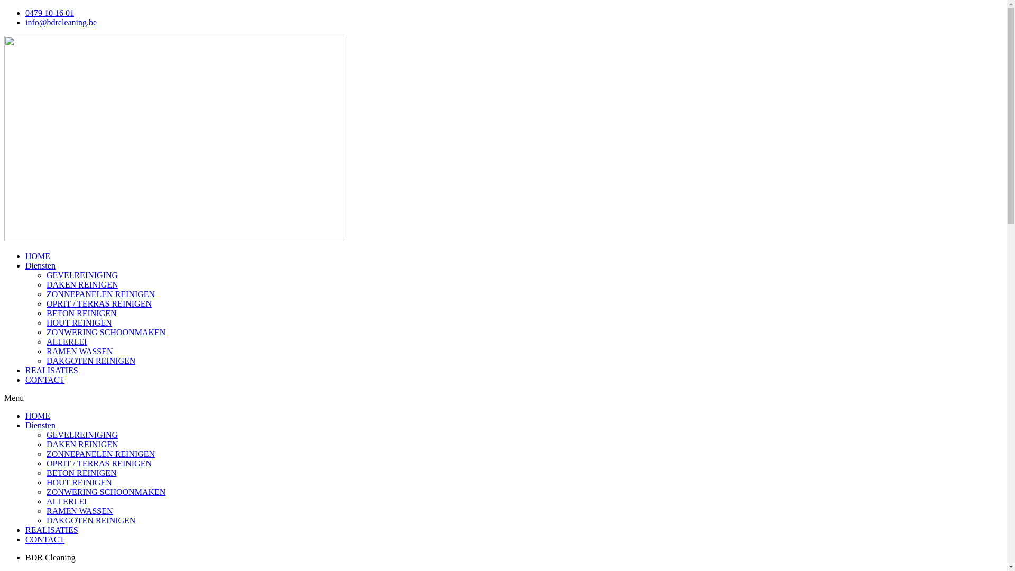 The height and width of the screenshot is (571, 1015). What do you see at coordinates (67, 501) in the screenshot?
I see `ALLERLEI` at bounding box center [67, 501].